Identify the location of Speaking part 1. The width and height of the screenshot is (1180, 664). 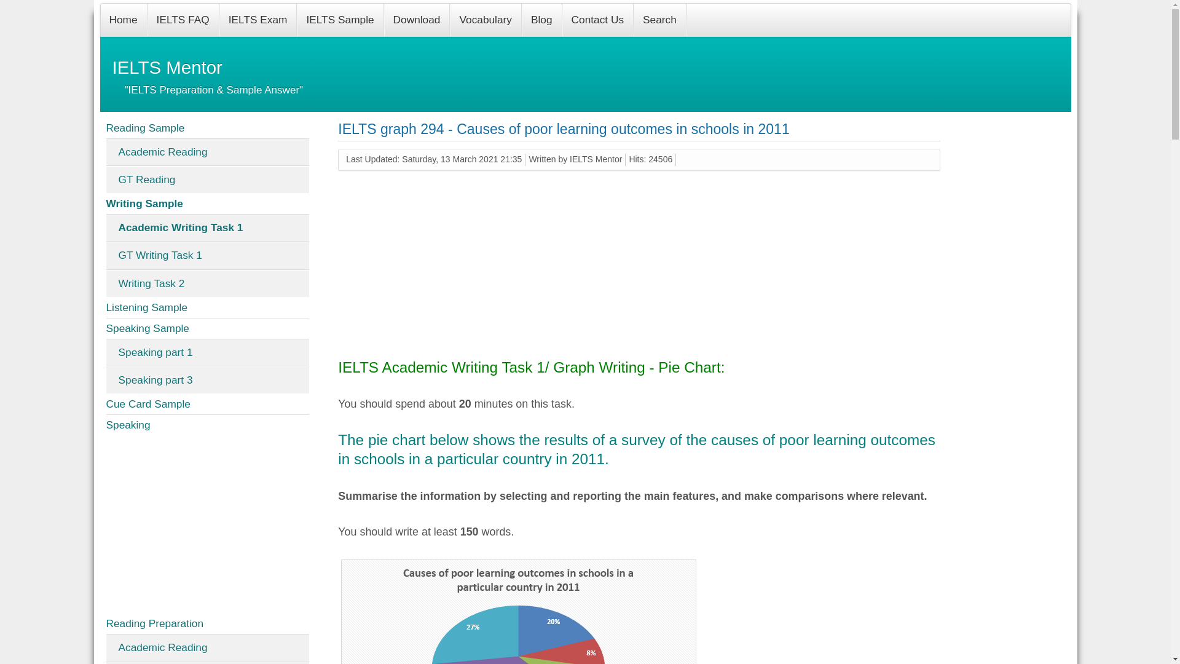
(208, 353).